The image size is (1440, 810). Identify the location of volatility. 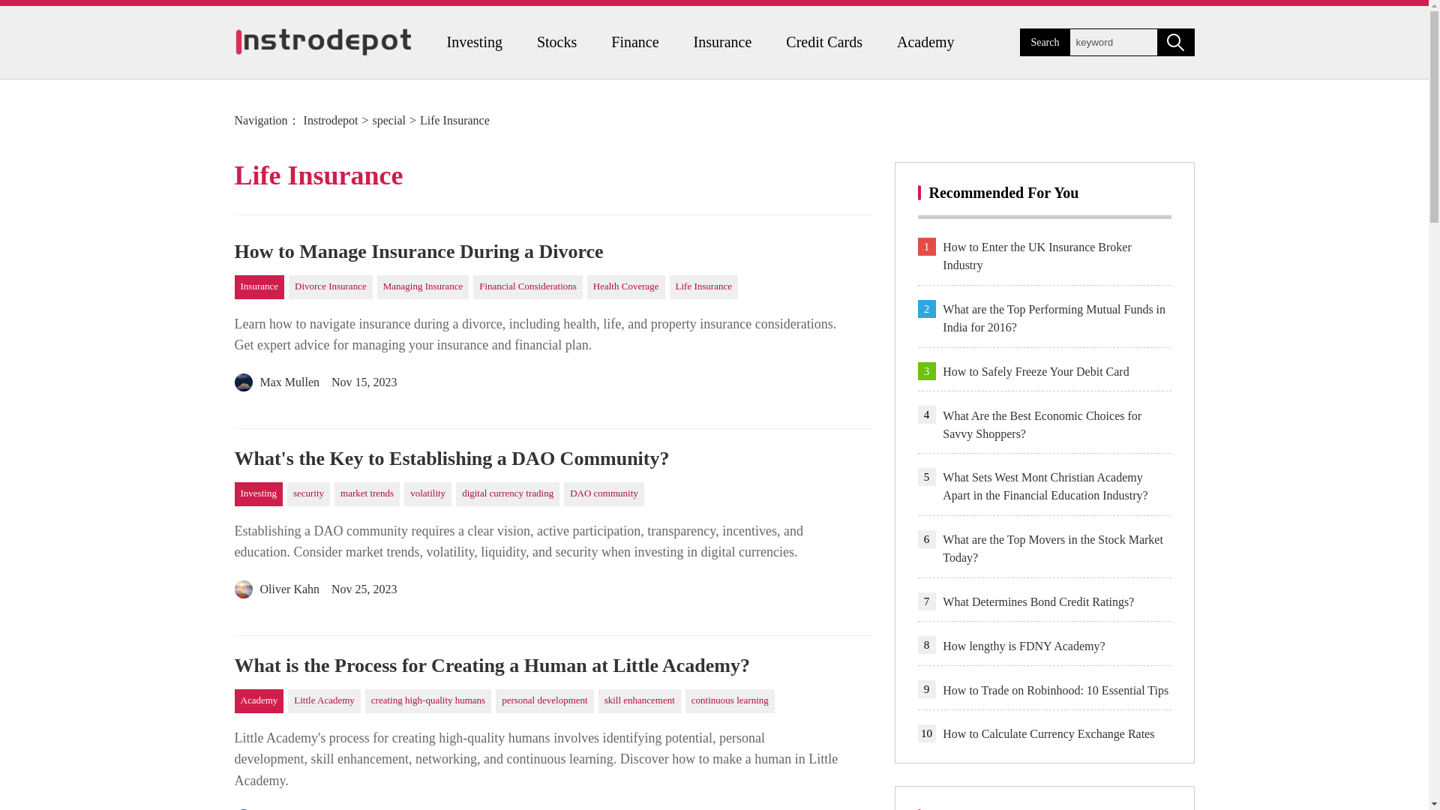
(427, 493).